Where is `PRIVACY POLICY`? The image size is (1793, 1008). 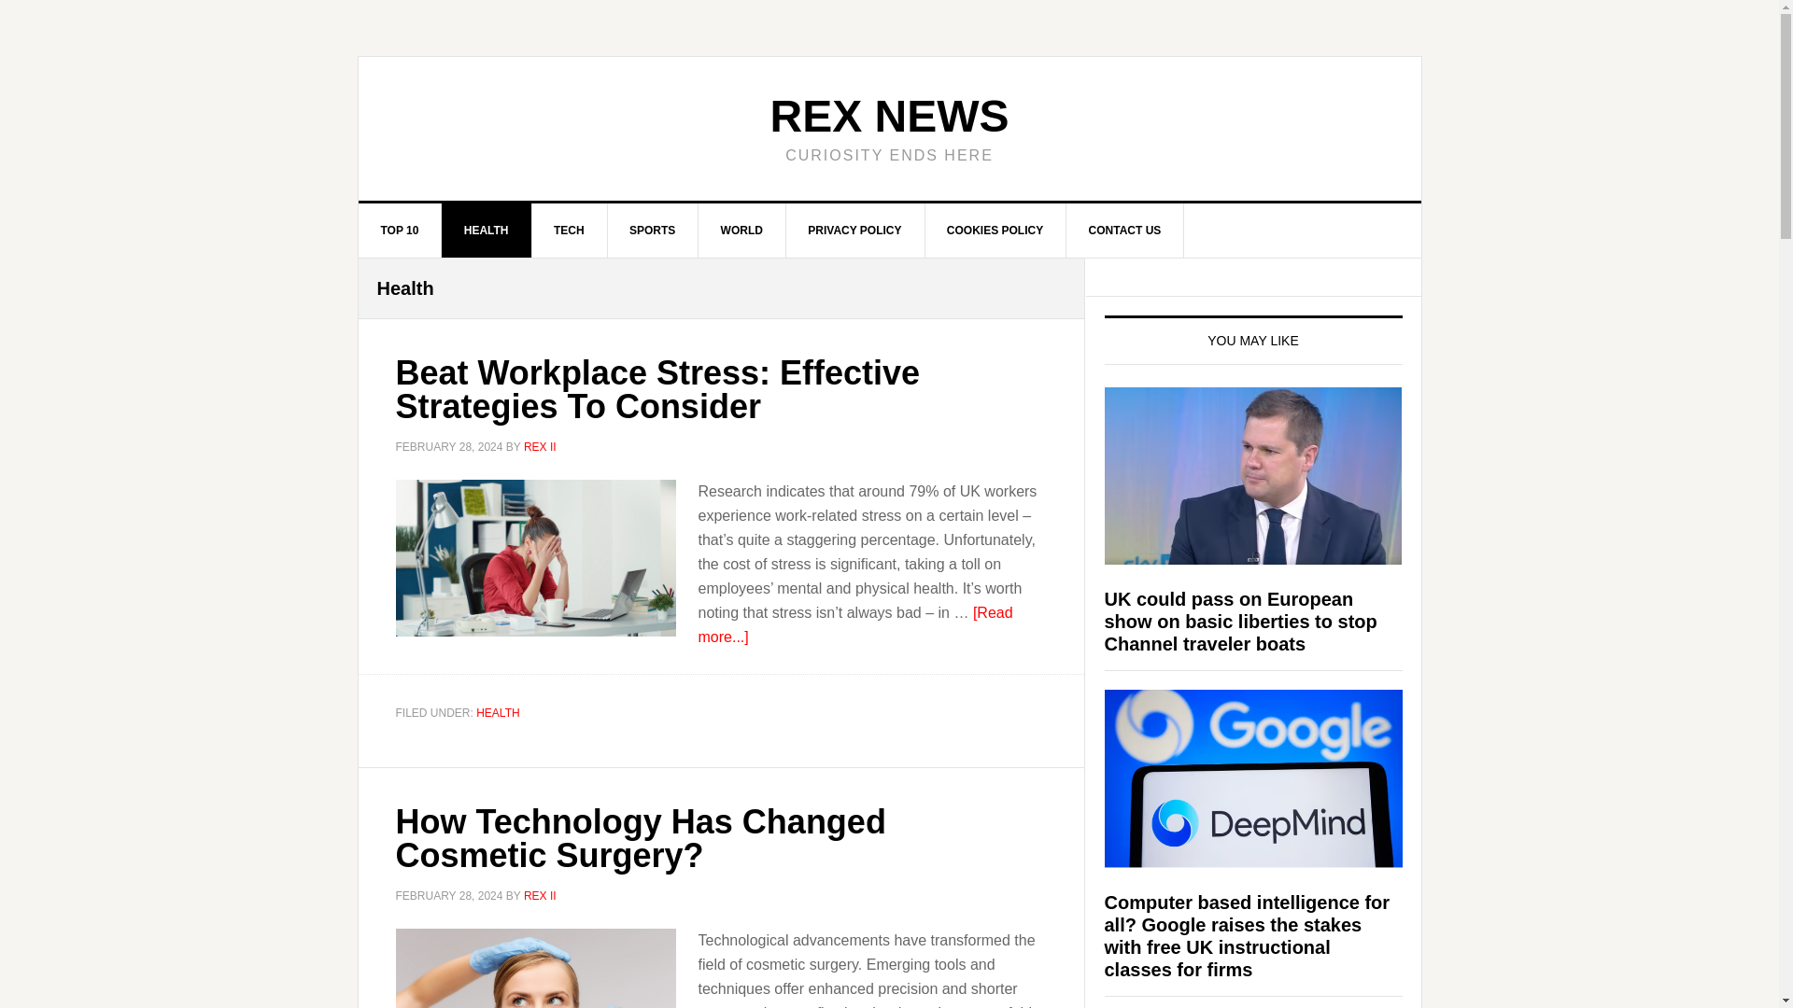
PRIVACY POLICY is located at coordinates (854, 231).